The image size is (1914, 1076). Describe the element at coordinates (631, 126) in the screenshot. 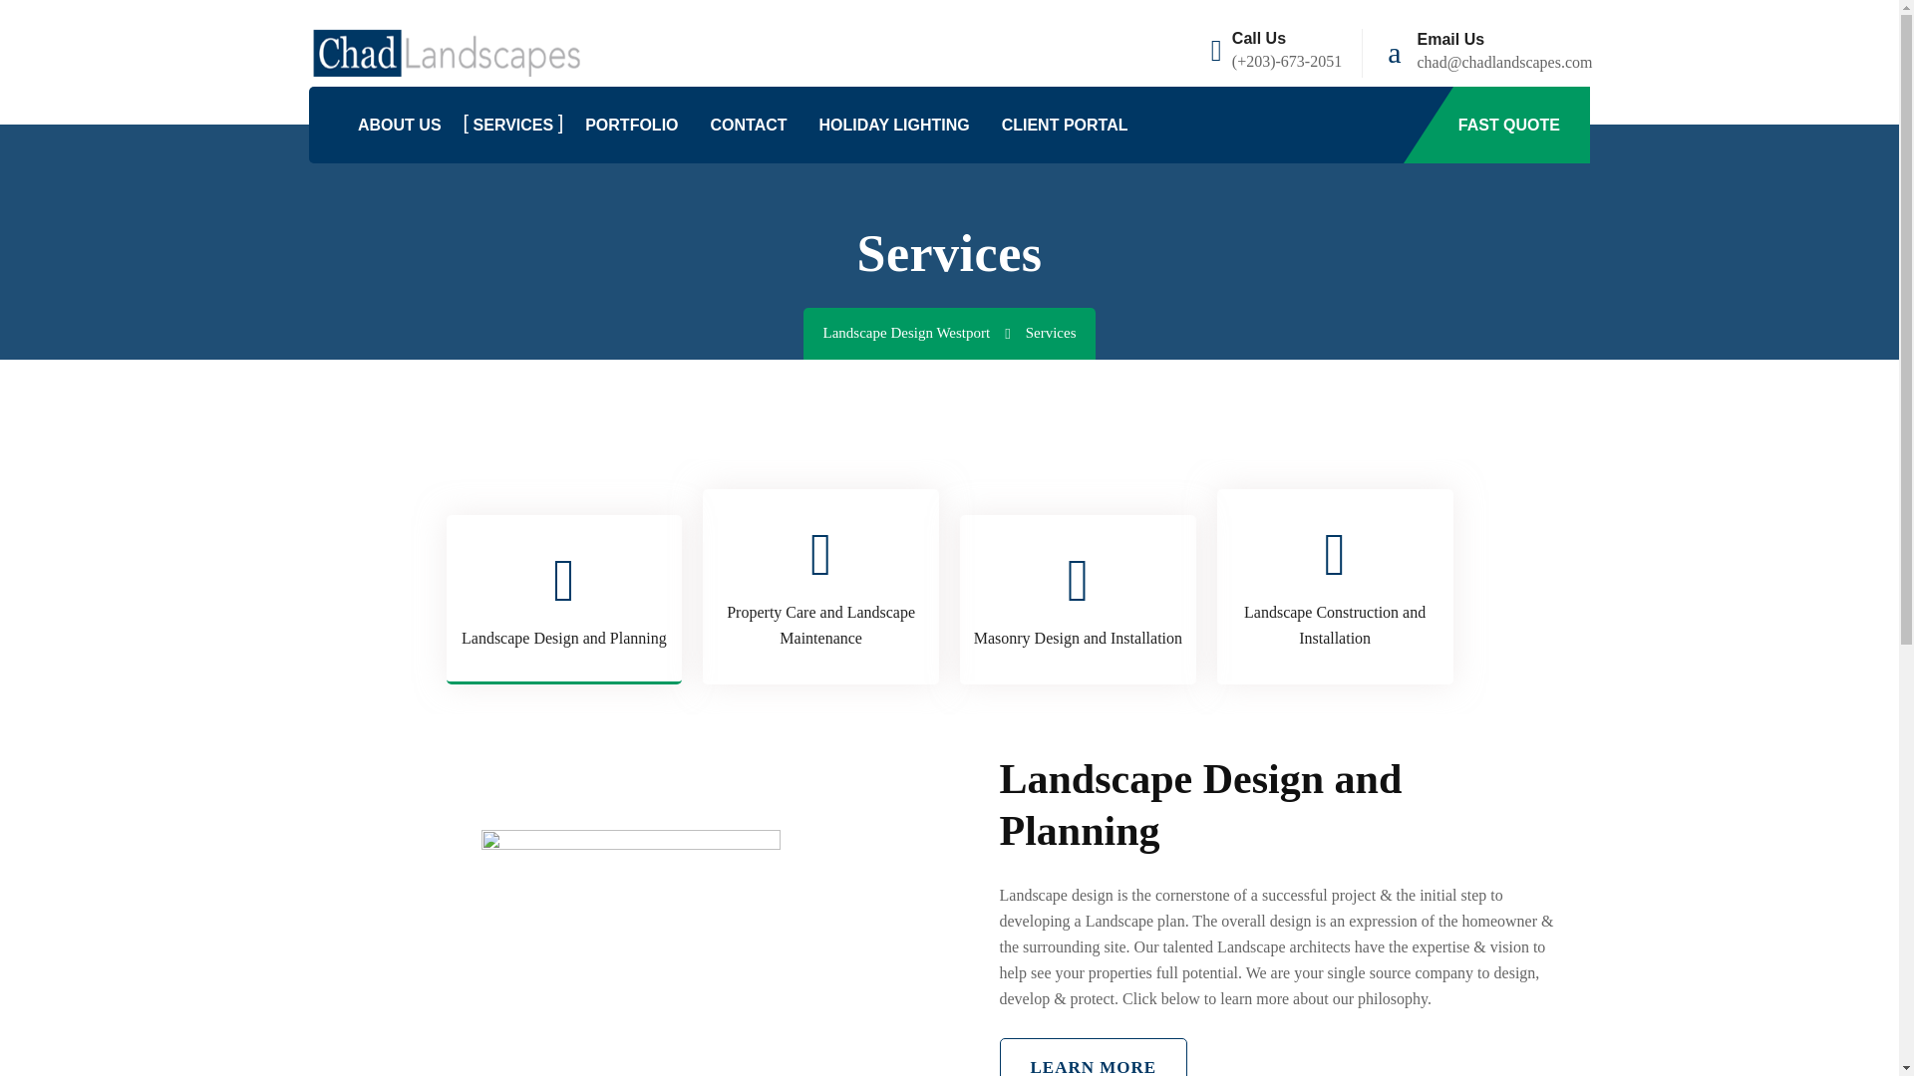

I see `PORTFOLIO` at that location.